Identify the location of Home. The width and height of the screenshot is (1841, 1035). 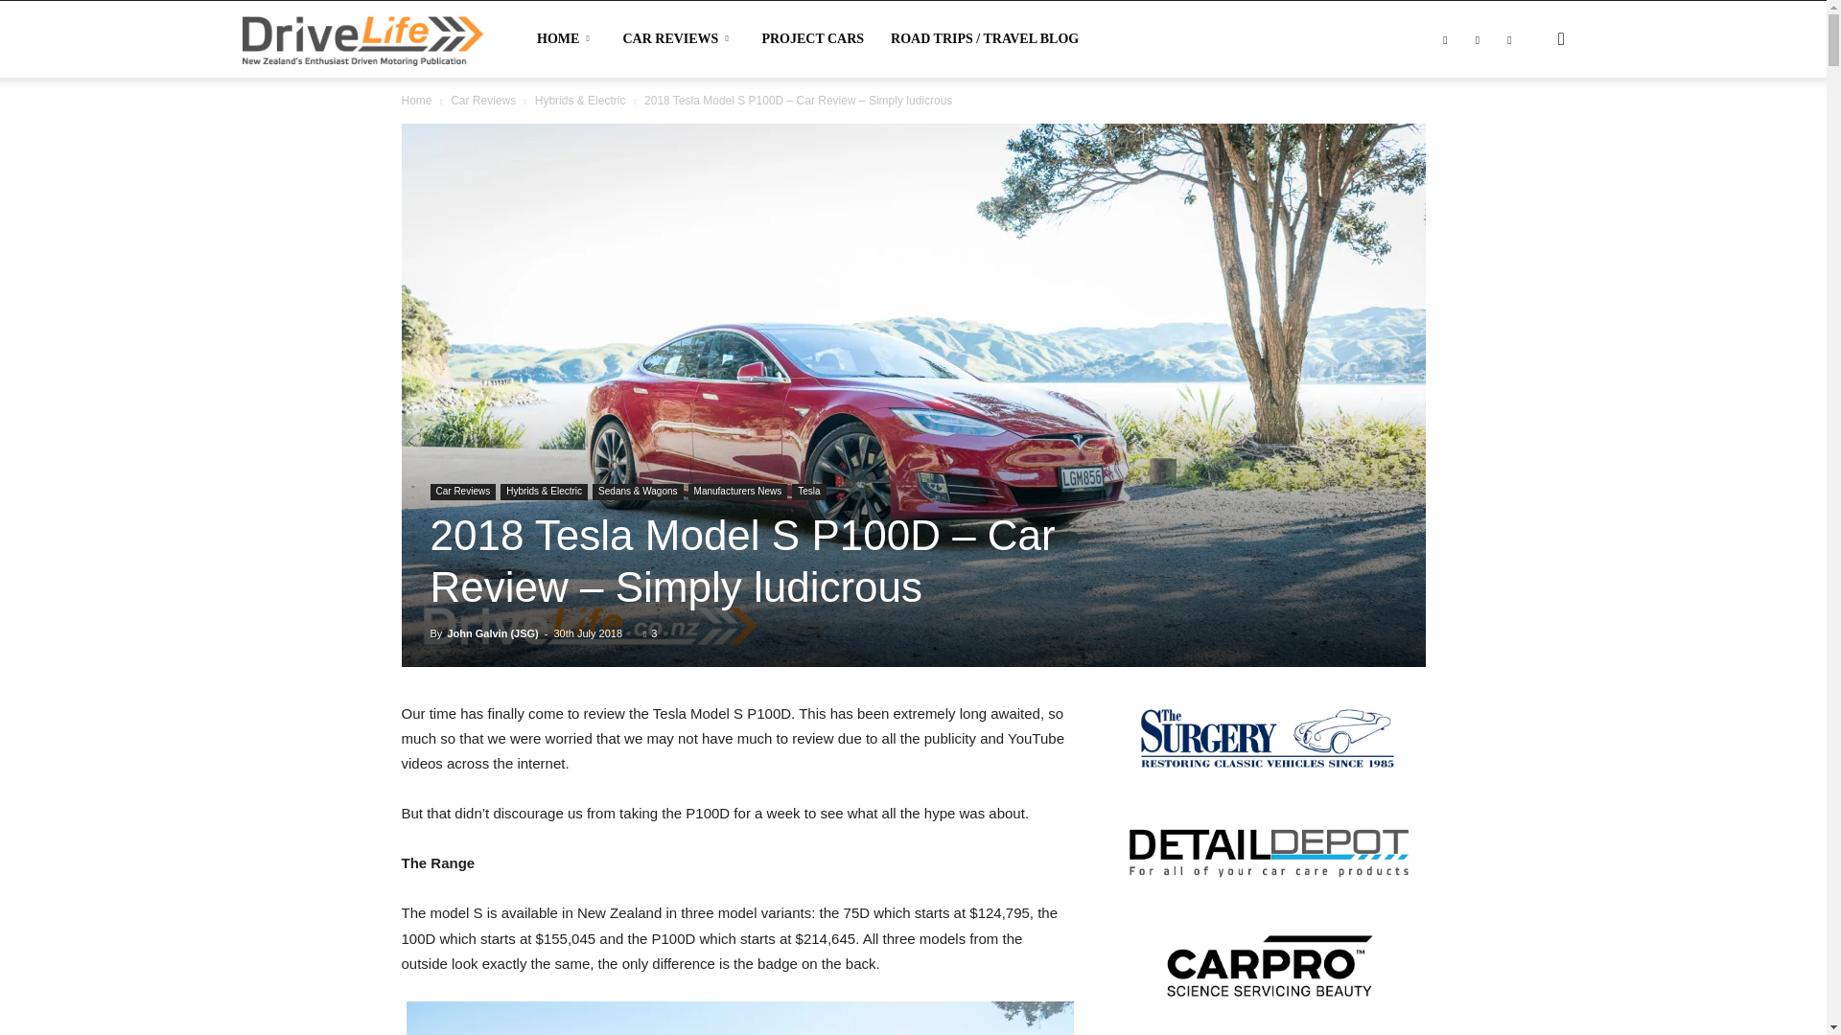
(416, 101).